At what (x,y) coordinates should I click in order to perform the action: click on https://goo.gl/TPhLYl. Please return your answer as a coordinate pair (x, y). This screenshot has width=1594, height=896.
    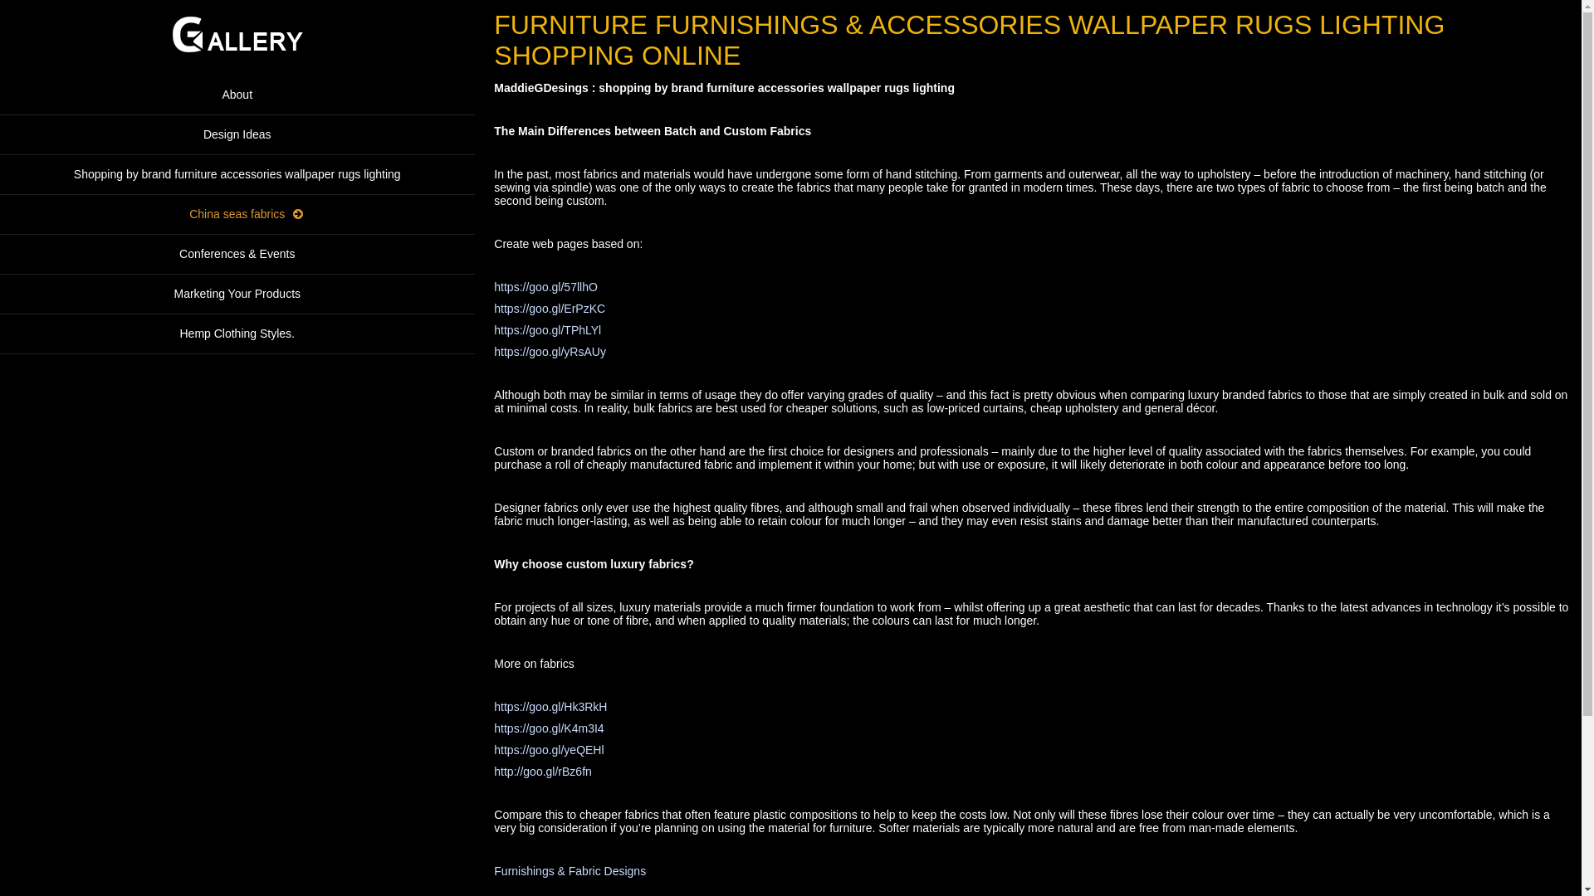
    Looking at the image, I should click on (548, 330).